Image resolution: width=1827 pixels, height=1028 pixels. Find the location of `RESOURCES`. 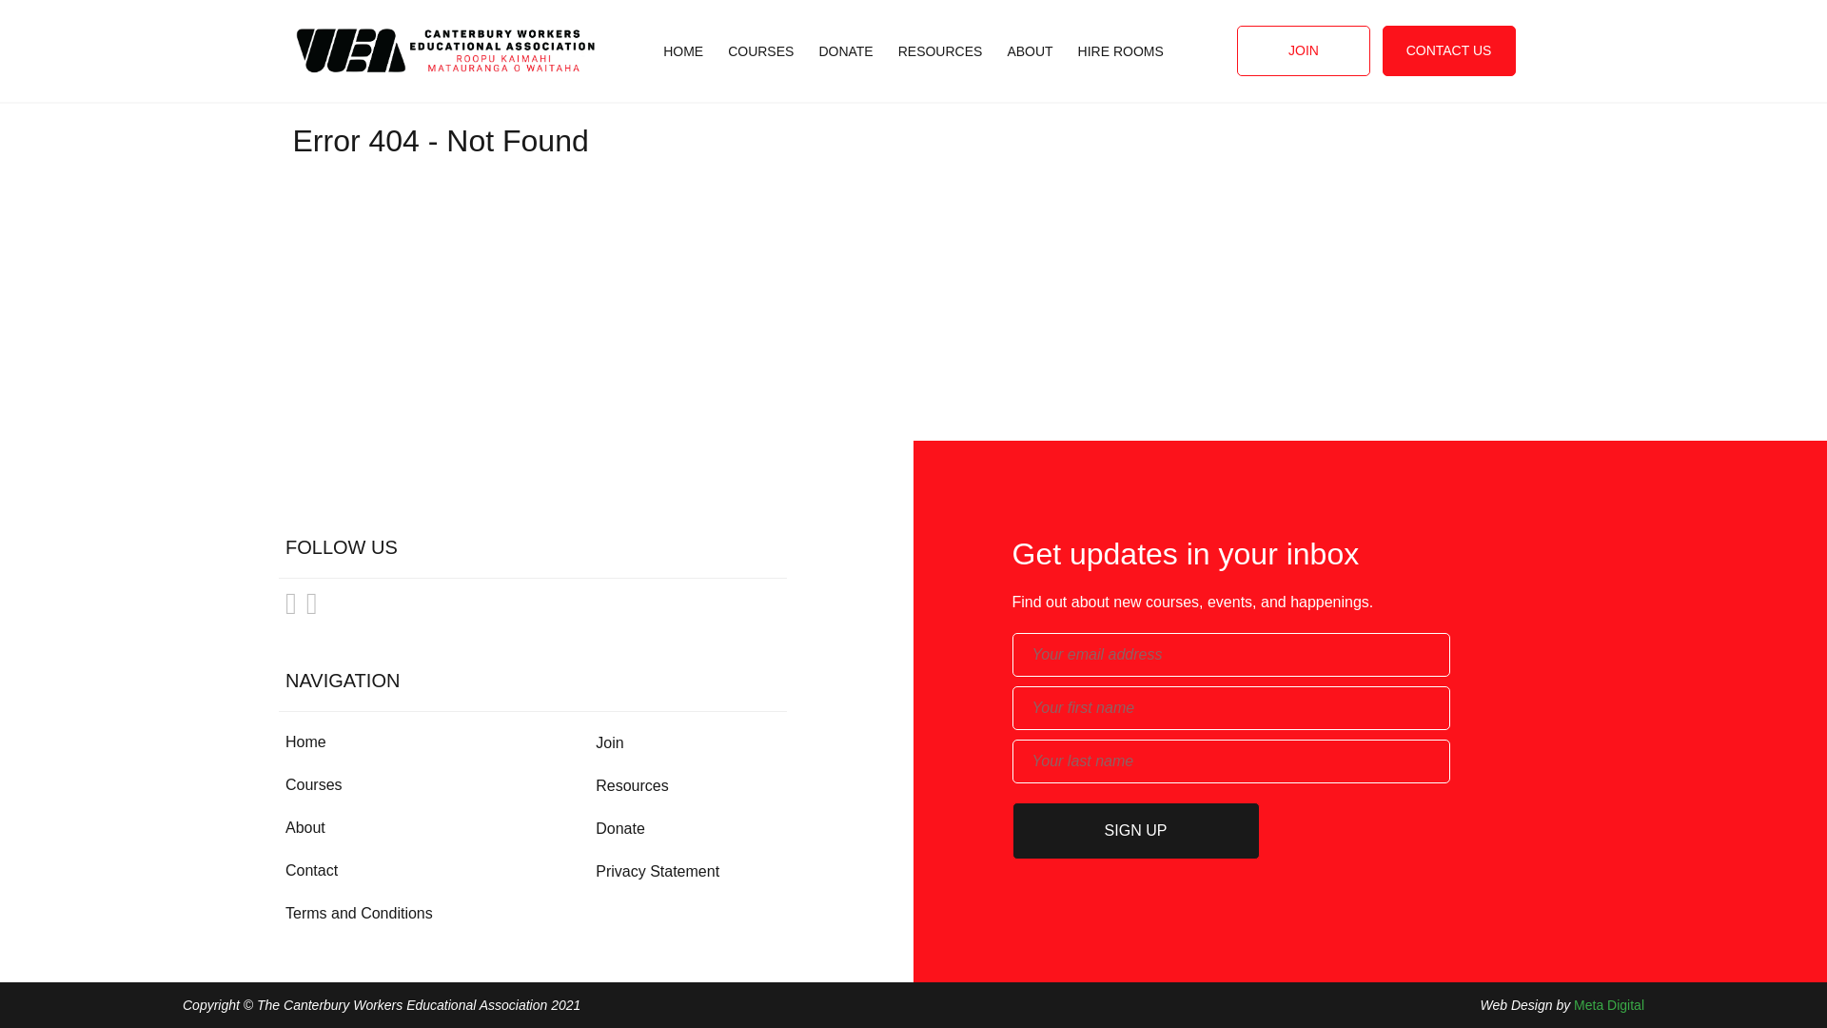

RESOURCES is located at coordinates (940, 75).